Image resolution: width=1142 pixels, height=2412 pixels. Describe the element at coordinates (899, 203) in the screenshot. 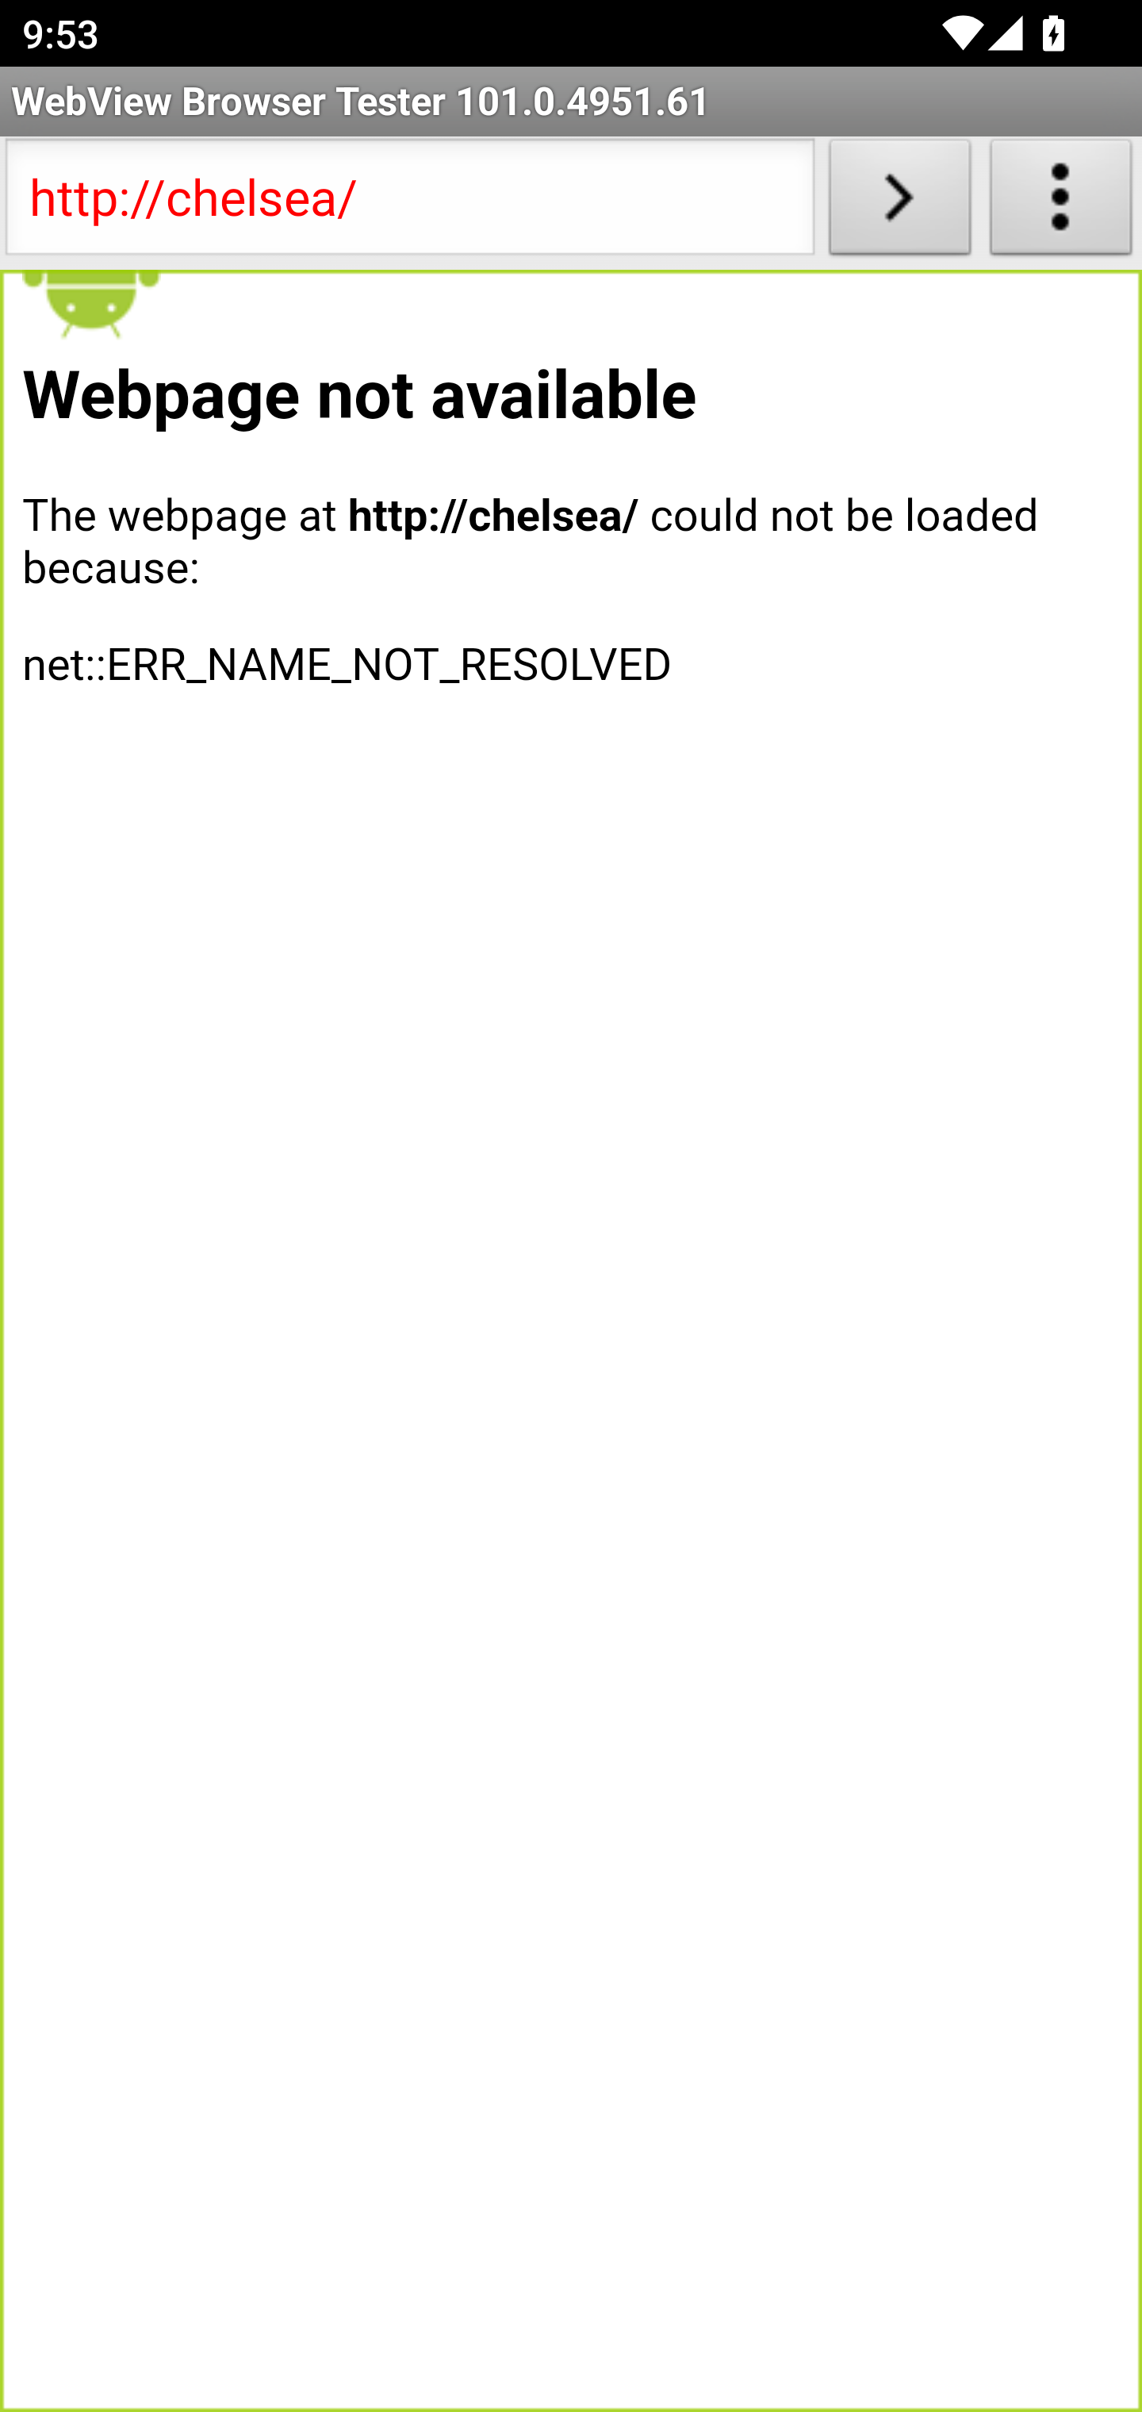

I see `Load URL` at that location.